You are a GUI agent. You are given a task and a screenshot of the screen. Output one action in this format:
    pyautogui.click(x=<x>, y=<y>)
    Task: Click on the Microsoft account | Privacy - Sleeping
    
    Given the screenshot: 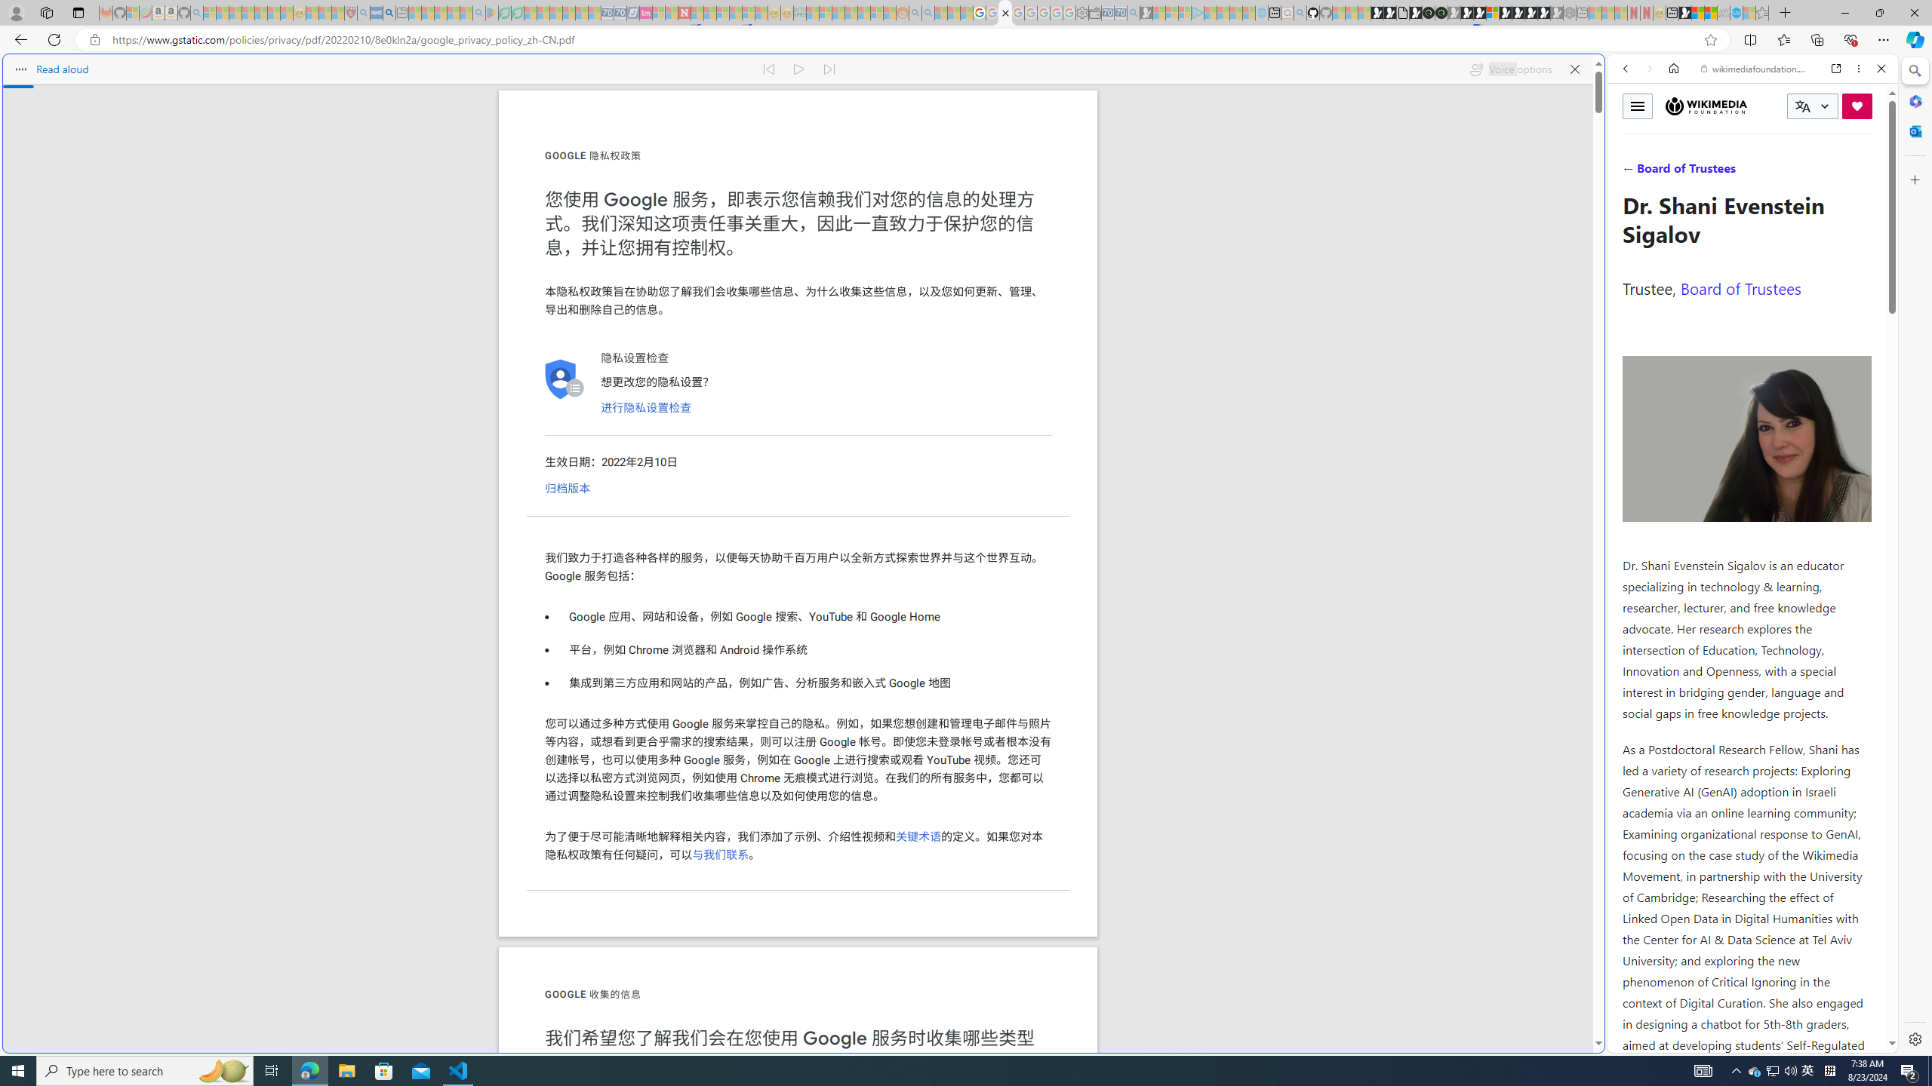 What is the action you would take?
    pyautogui.click(x=1185, y=13)
    